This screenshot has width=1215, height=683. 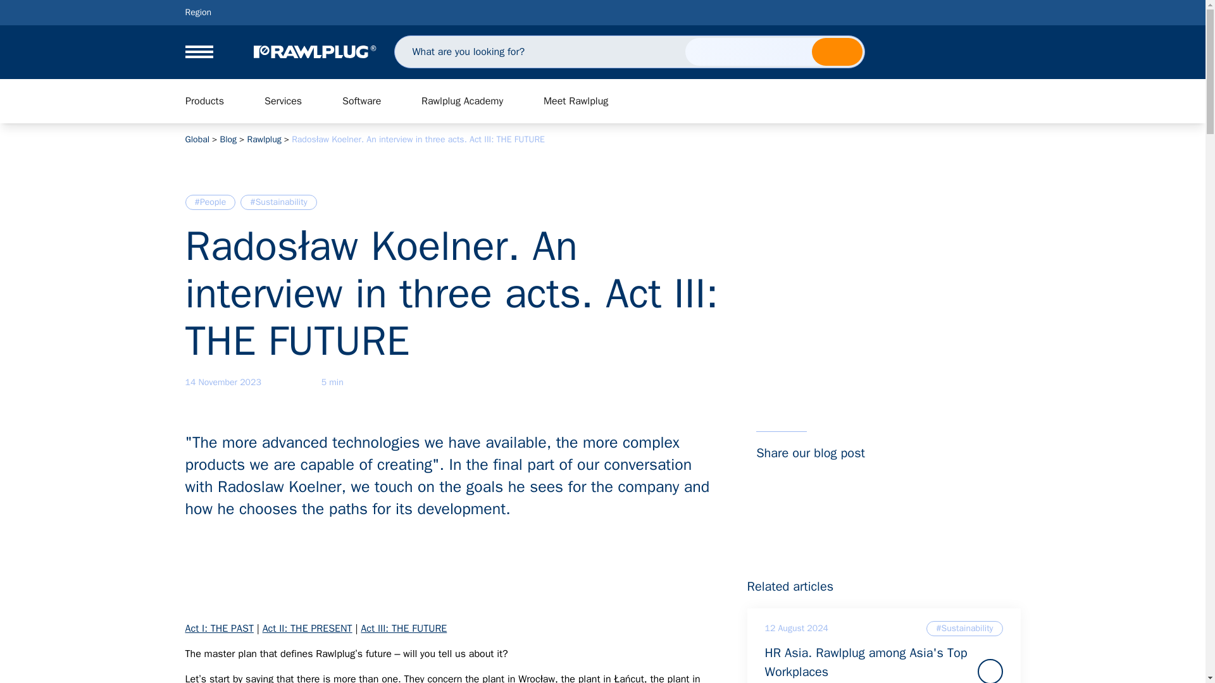 What do you see at coordinates (768, 476) in the screenshot?
I see `linkedin` at bounding box center [768, 476].